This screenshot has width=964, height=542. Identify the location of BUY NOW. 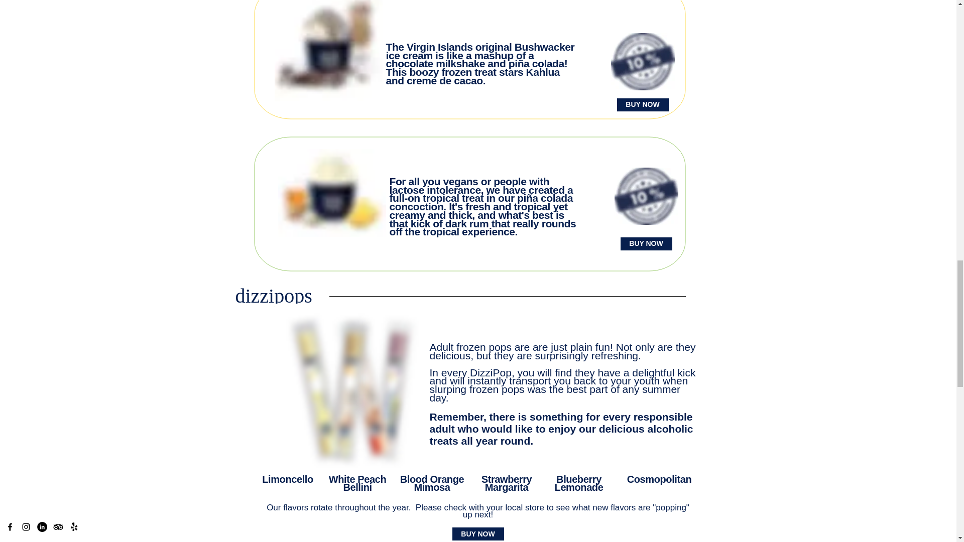
(646, 244).